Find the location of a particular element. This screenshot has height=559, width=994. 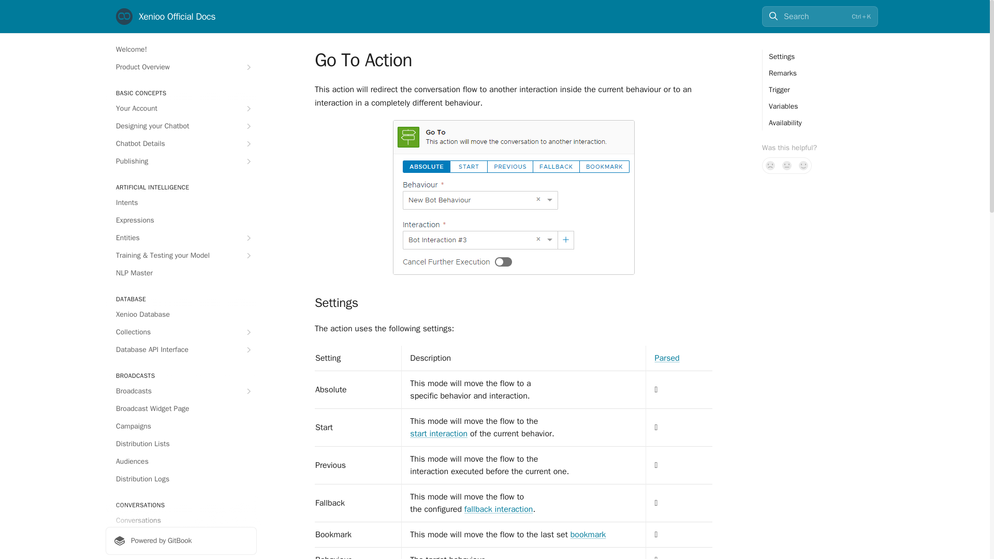

No is located at coordinates (770, 165).